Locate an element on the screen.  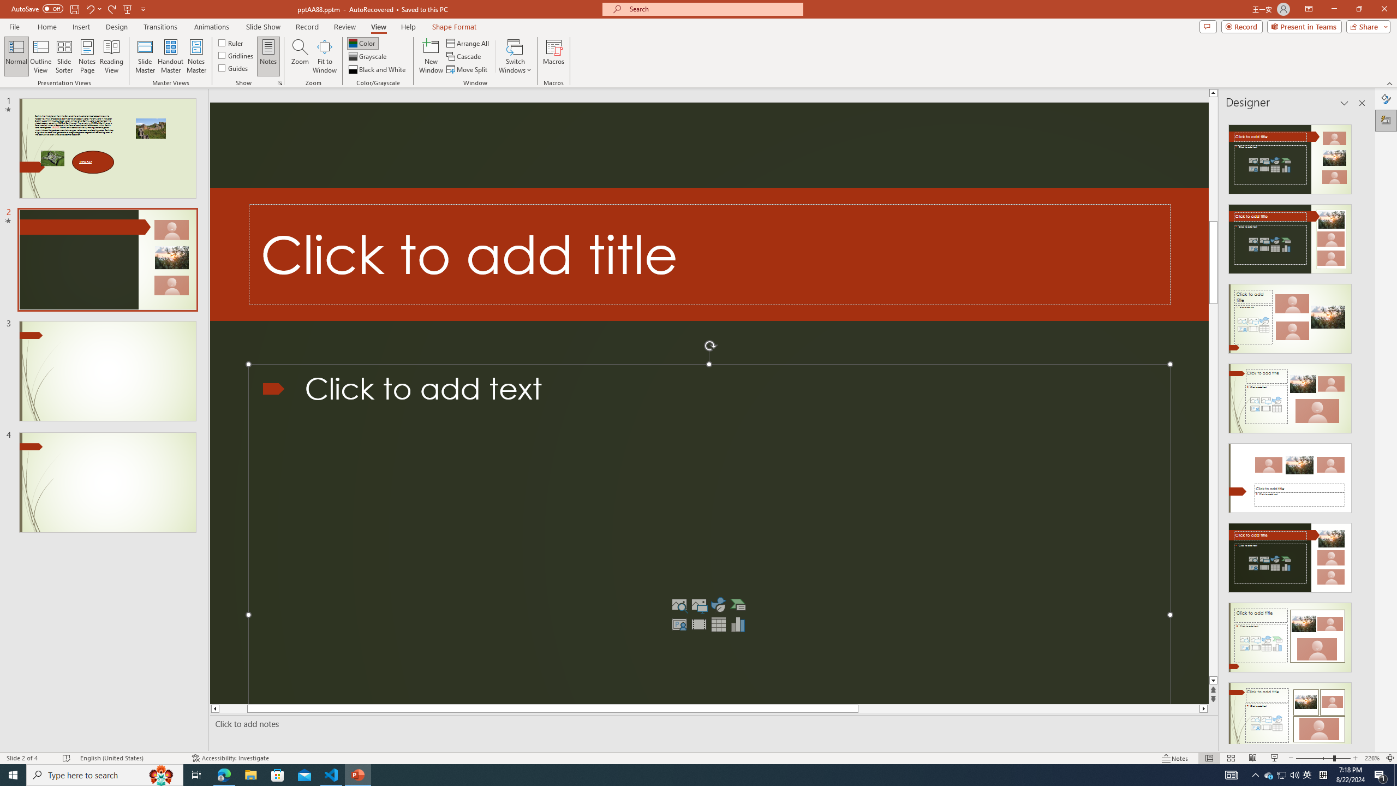
Guides is located at coordinates (234, 68).